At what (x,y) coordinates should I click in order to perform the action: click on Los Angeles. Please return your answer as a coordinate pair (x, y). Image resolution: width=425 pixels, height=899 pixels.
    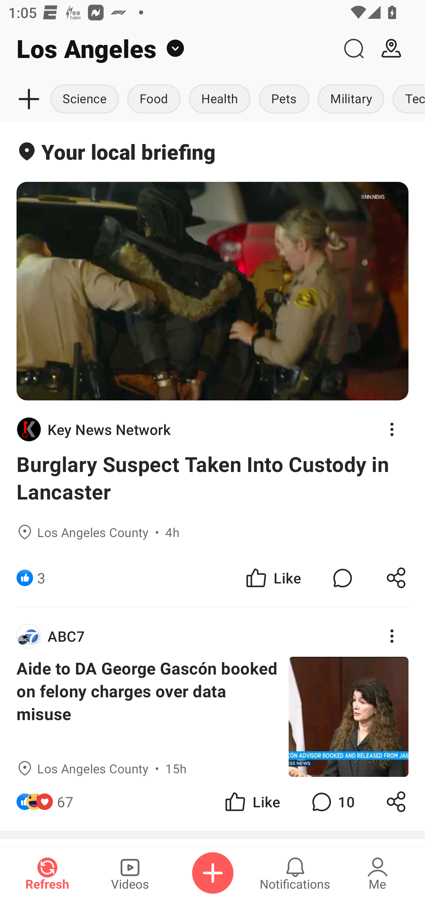
    Looking at the image, I should click on (167, 48).